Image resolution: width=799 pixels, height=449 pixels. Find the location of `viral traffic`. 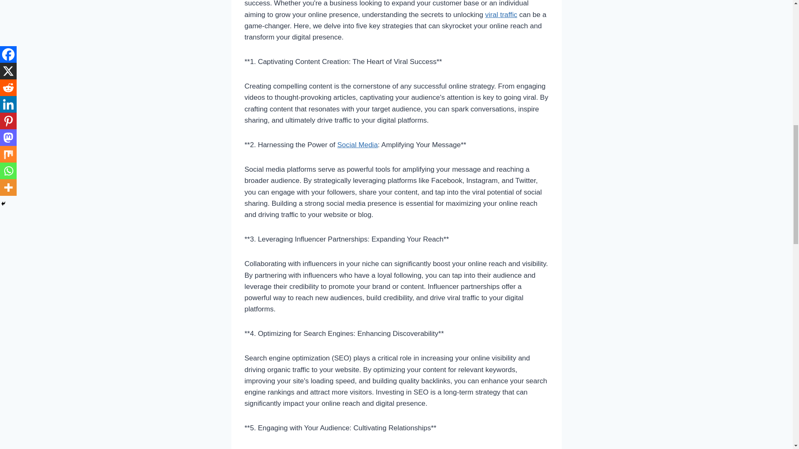

viral traffic is located at coordinates (501, 15).